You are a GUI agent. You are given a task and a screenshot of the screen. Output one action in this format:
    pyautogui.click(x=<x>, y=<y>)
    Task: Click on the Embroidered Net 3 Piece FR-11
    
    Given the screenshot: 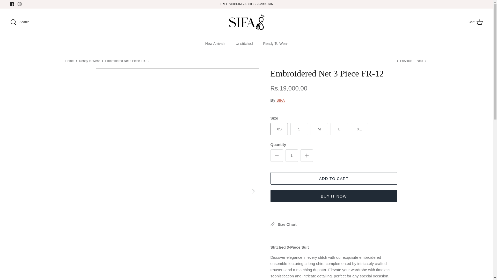 What is the action you would take?
    pyautogui.click(x=422, y=61)
    